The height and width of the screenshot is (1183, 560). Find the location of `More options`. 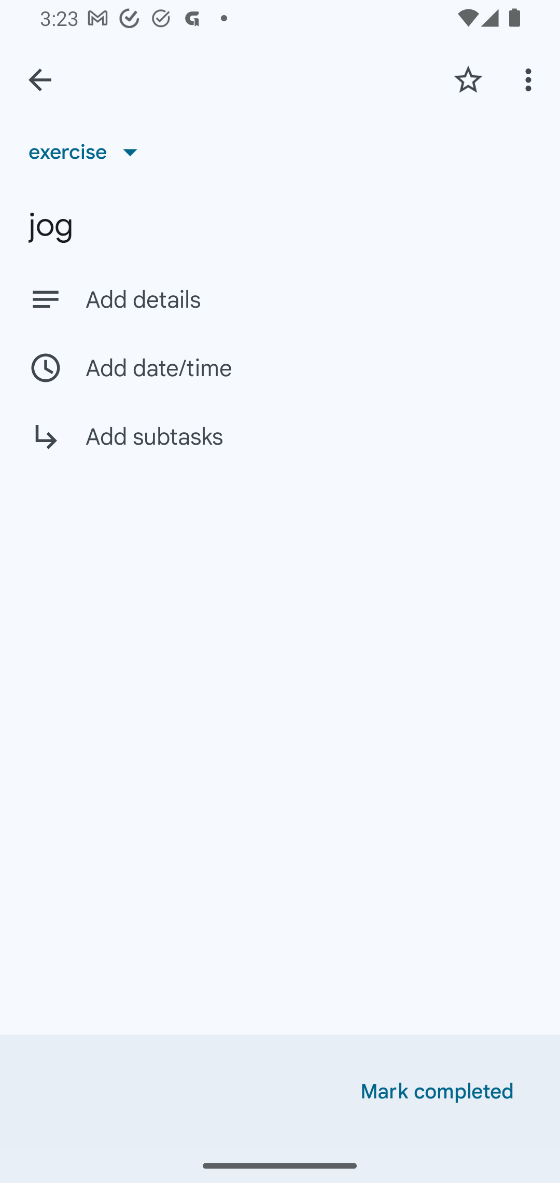

More options is located at coordinates (531, 79).